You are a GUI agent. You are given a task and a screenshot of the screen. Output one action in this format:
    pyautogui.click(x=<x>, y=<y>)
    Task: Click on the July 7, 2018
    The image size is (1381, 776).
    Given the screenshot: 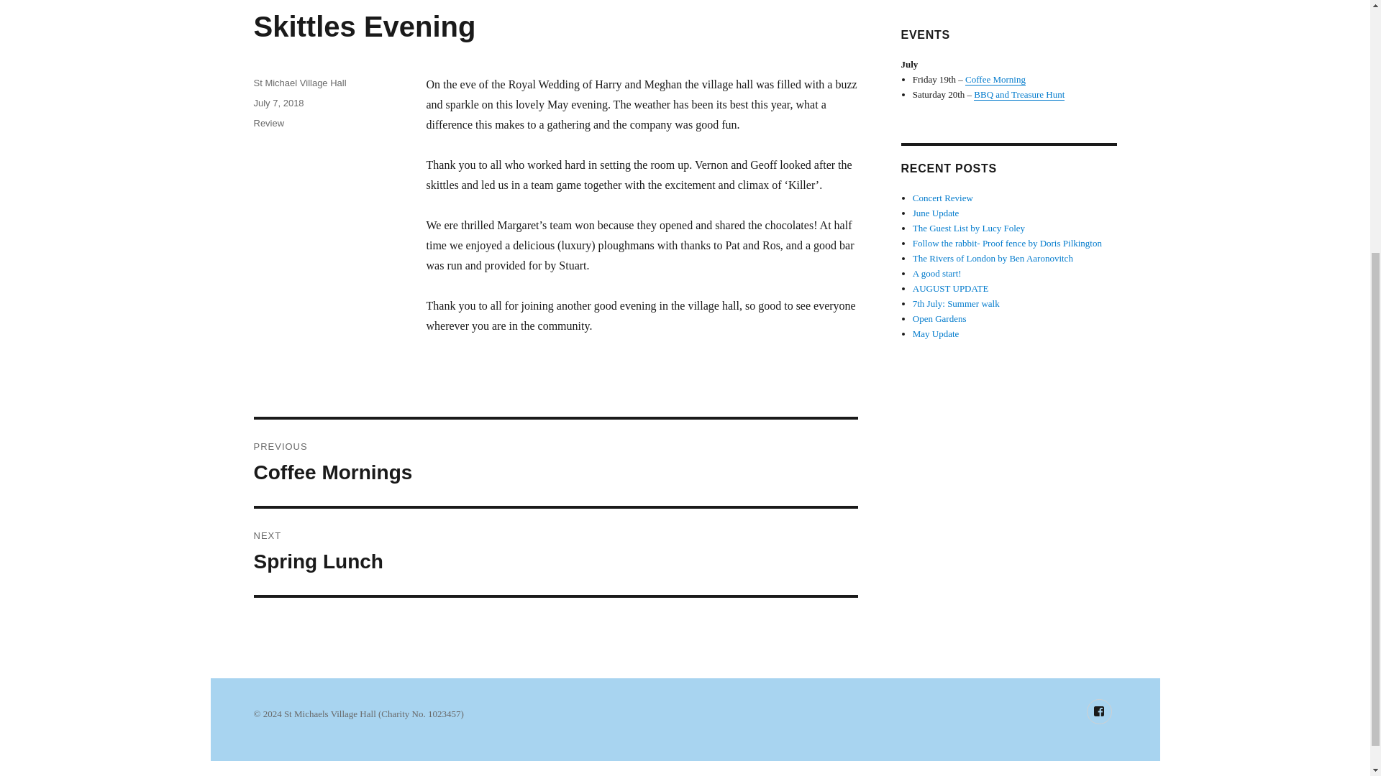 What is the action you would take?
    pyautogui.click(x=278, y=103)
    